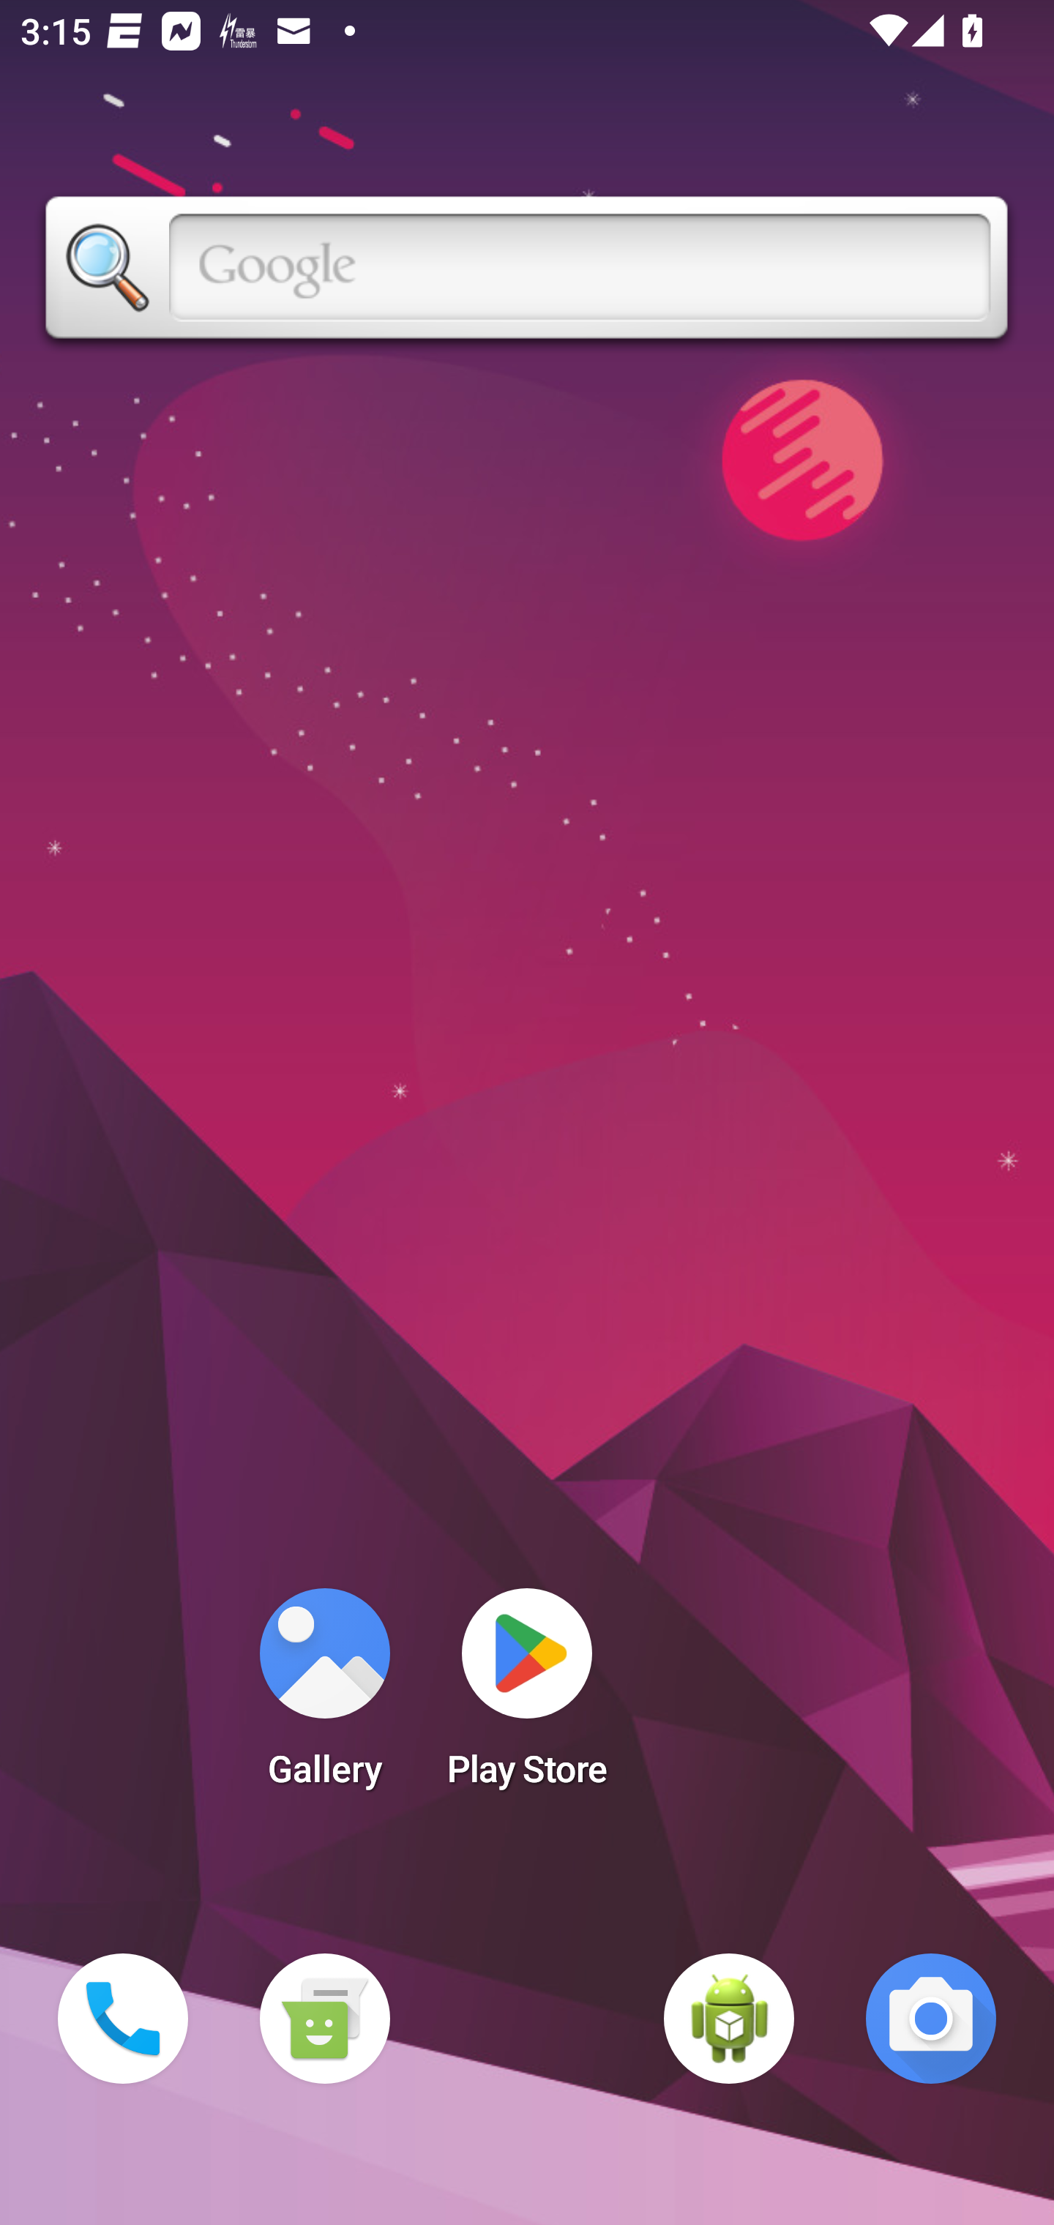 The height and width of the screenshot is (2225, 1054). Describe the element at coordinates (324, 1697) in the screenshot. I see `Gallery` at that location.